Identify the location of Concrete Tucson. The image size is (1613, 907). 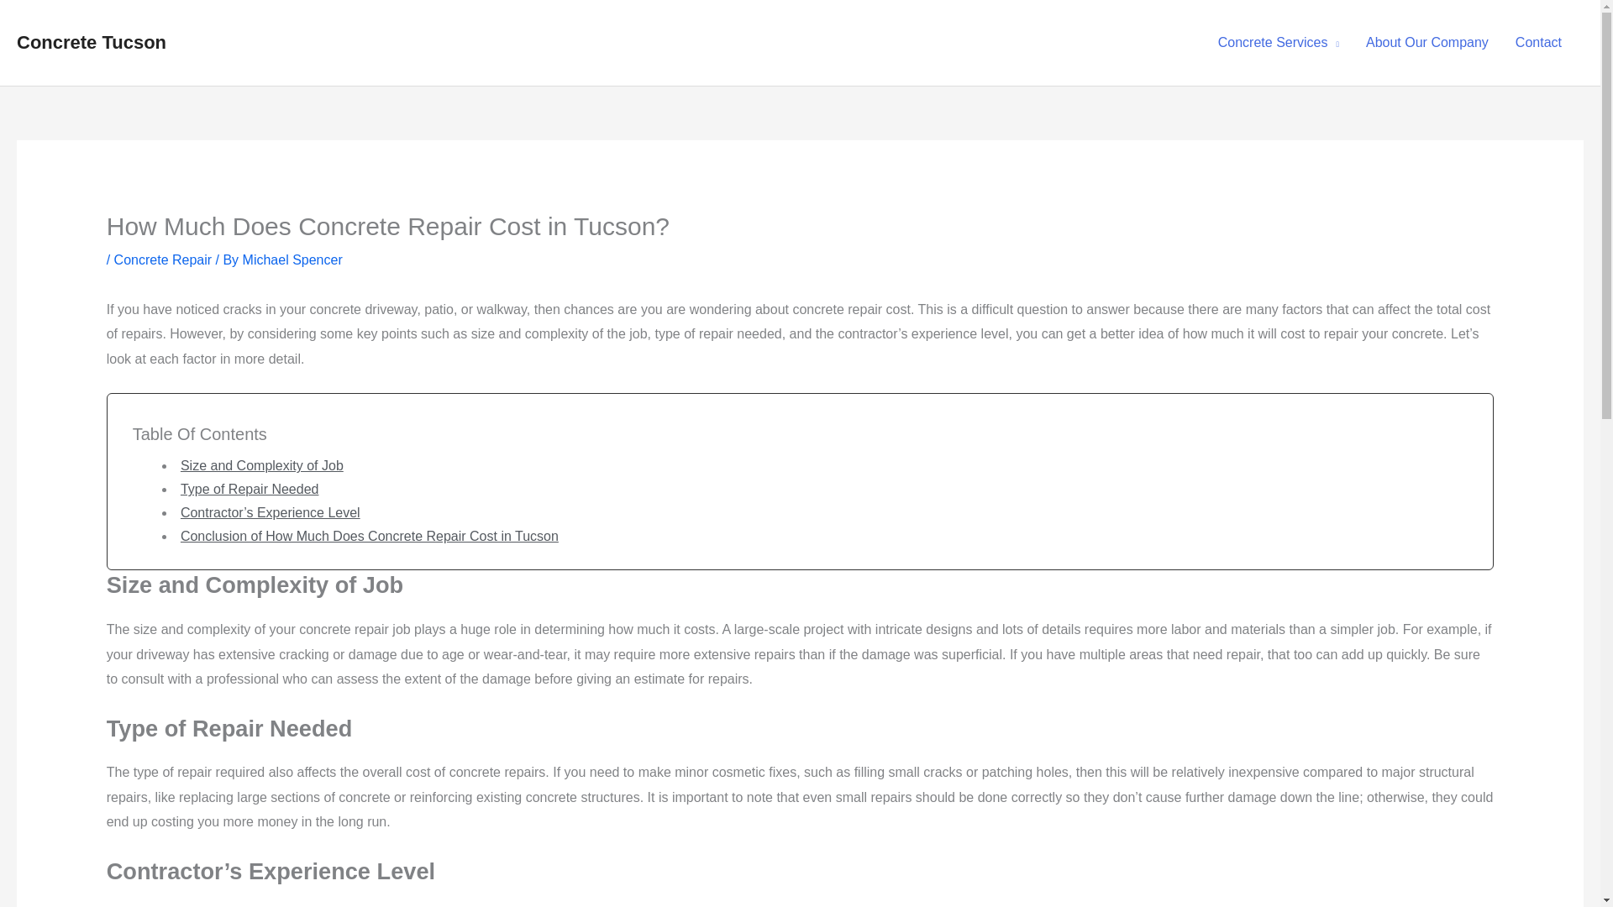
(91, 42).